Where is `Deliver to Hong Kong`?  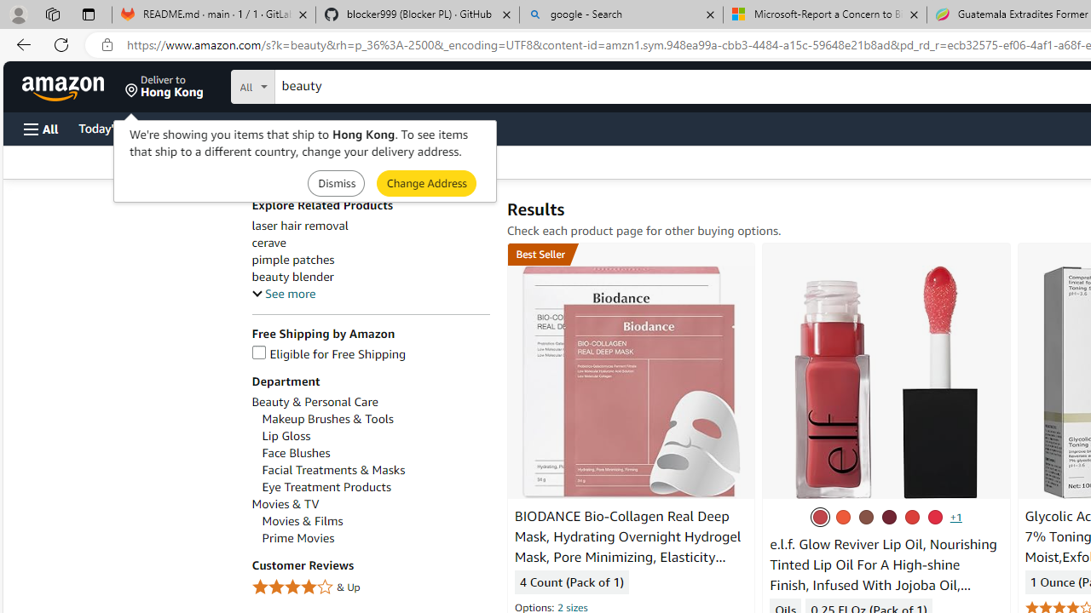
Deliver to Hong Kong is located at coordinates (165, 87).